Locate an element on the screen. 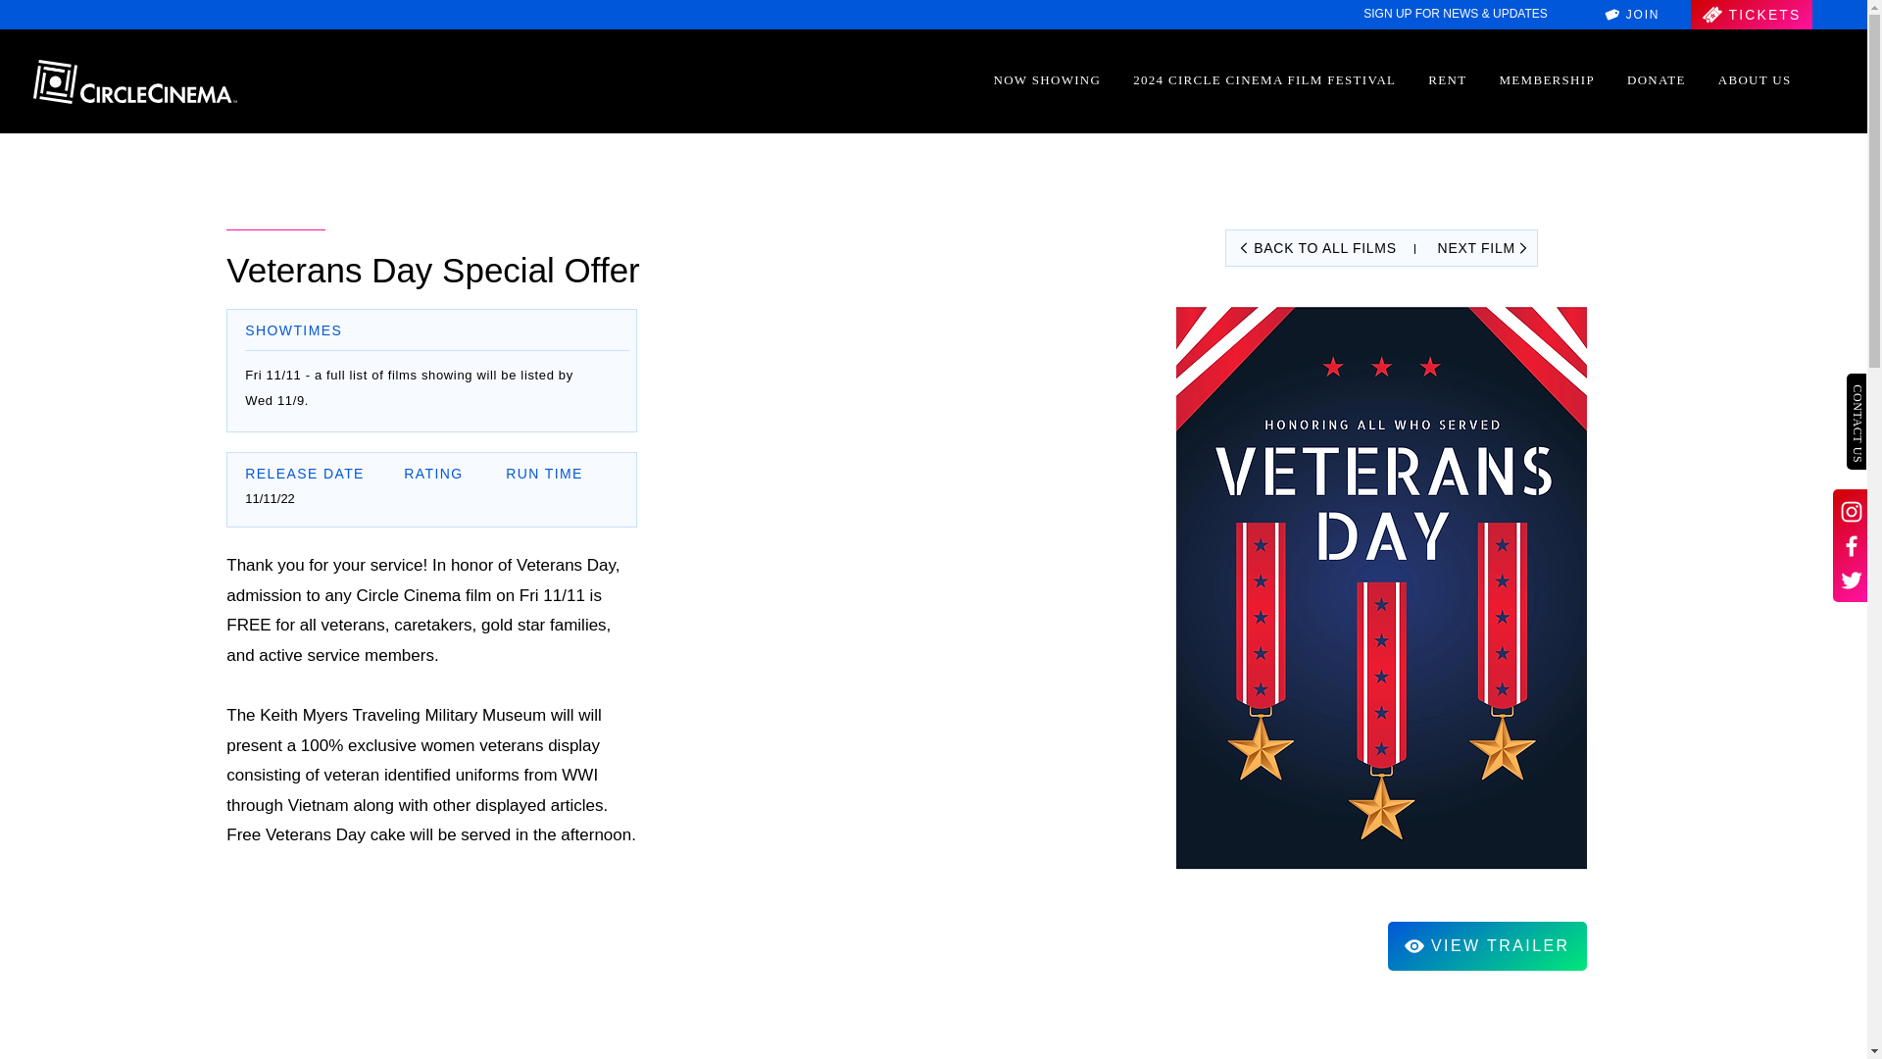 The image size is (1882, 1059). MEMBERSHIP is located at coordinates (1547, 80).